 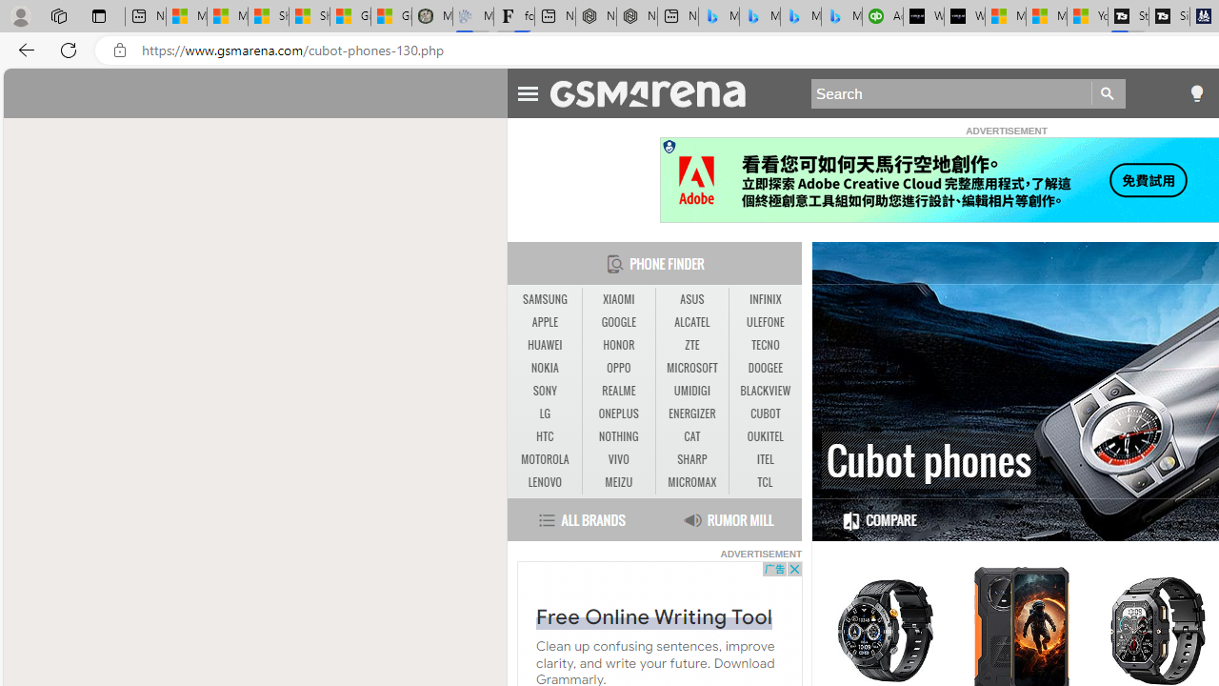 What do you see at coordinates (691, 392) in the screenshot?
I see `UMIDIGI` at bounding box center [691, 392].